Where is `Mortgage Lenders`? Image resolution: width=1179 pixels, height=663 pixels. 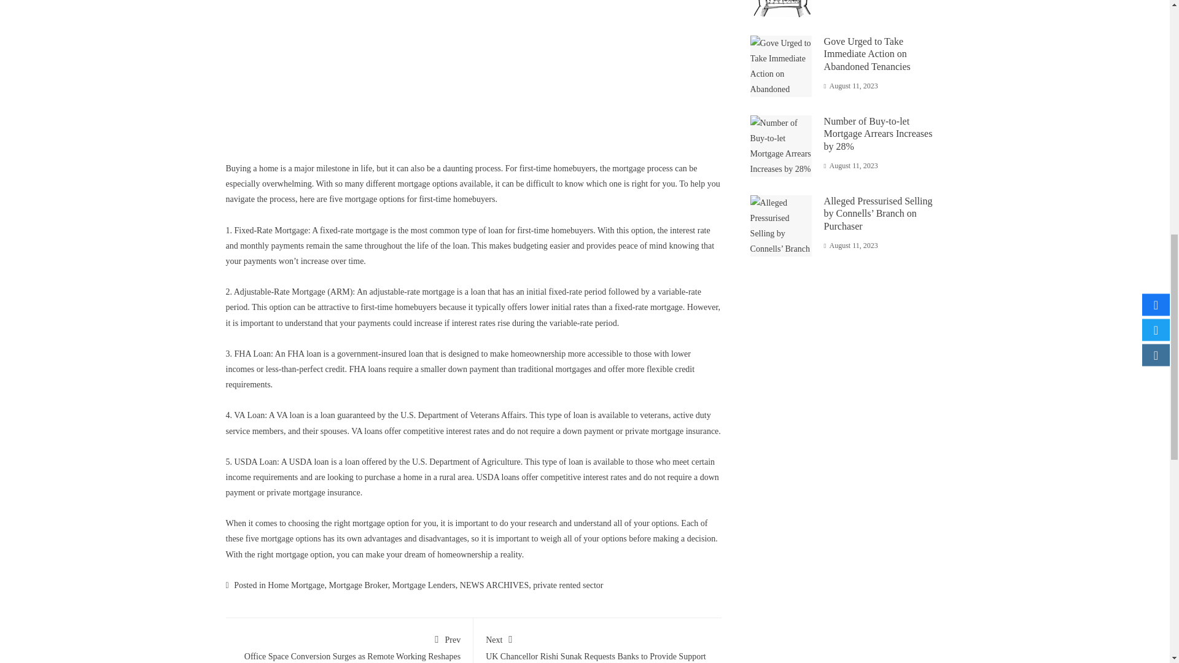 Mortgage Lenders is located at coordinates (424, 586).